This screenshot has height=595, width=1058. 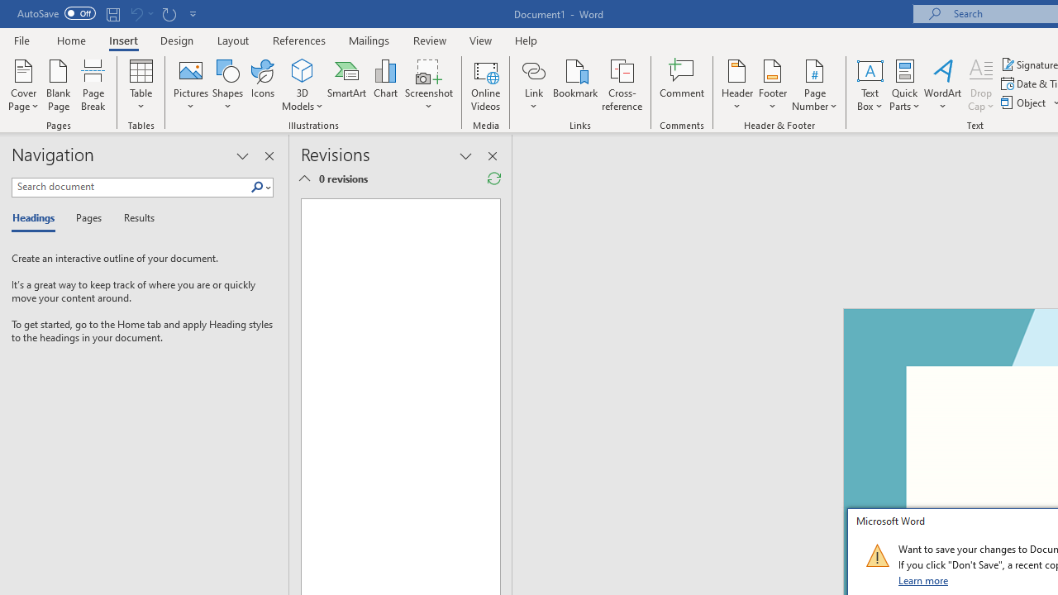 What do you see at coordinates (575, 84) in the screenshot?
I see `Bookmark...` at bounding box center [575, 84].